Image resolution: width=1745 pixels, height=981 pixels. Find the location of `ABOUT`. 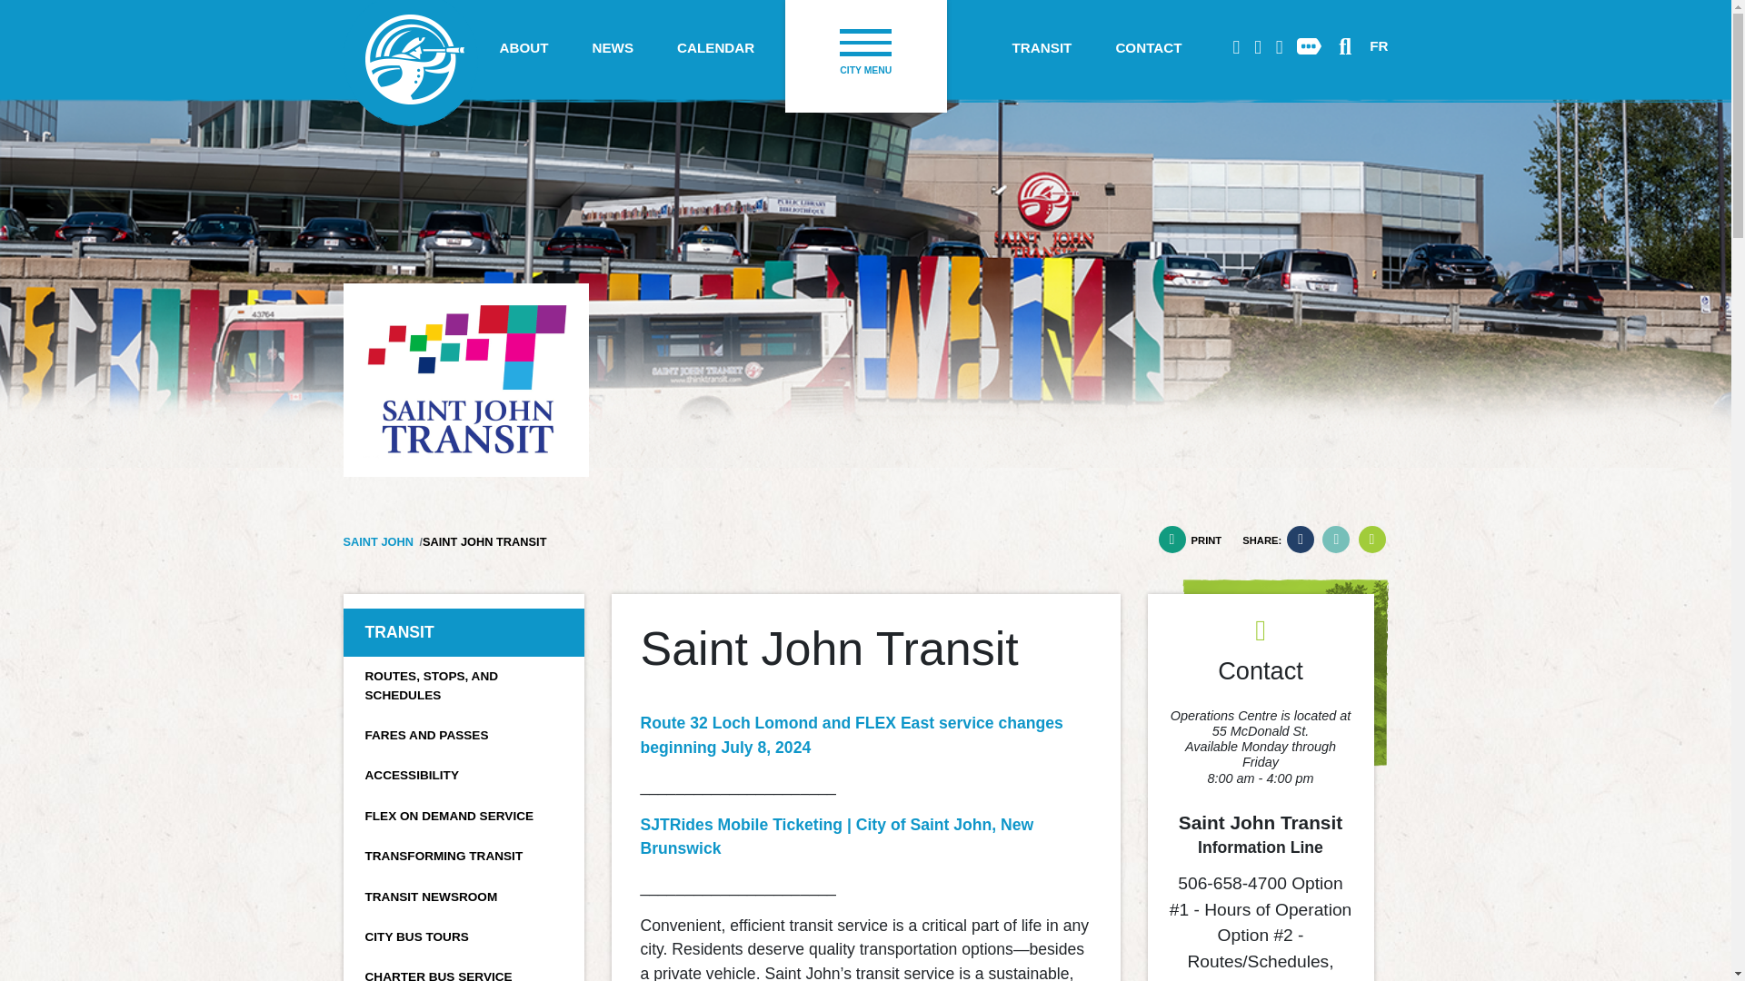

ABOUT is located at coordinates (523, 48).